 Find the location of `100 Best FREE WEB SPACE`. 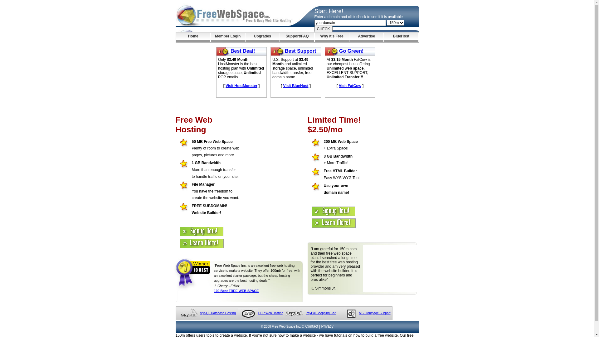

100 Best FREE WEB SPACE is located at coordinates (236, 291).